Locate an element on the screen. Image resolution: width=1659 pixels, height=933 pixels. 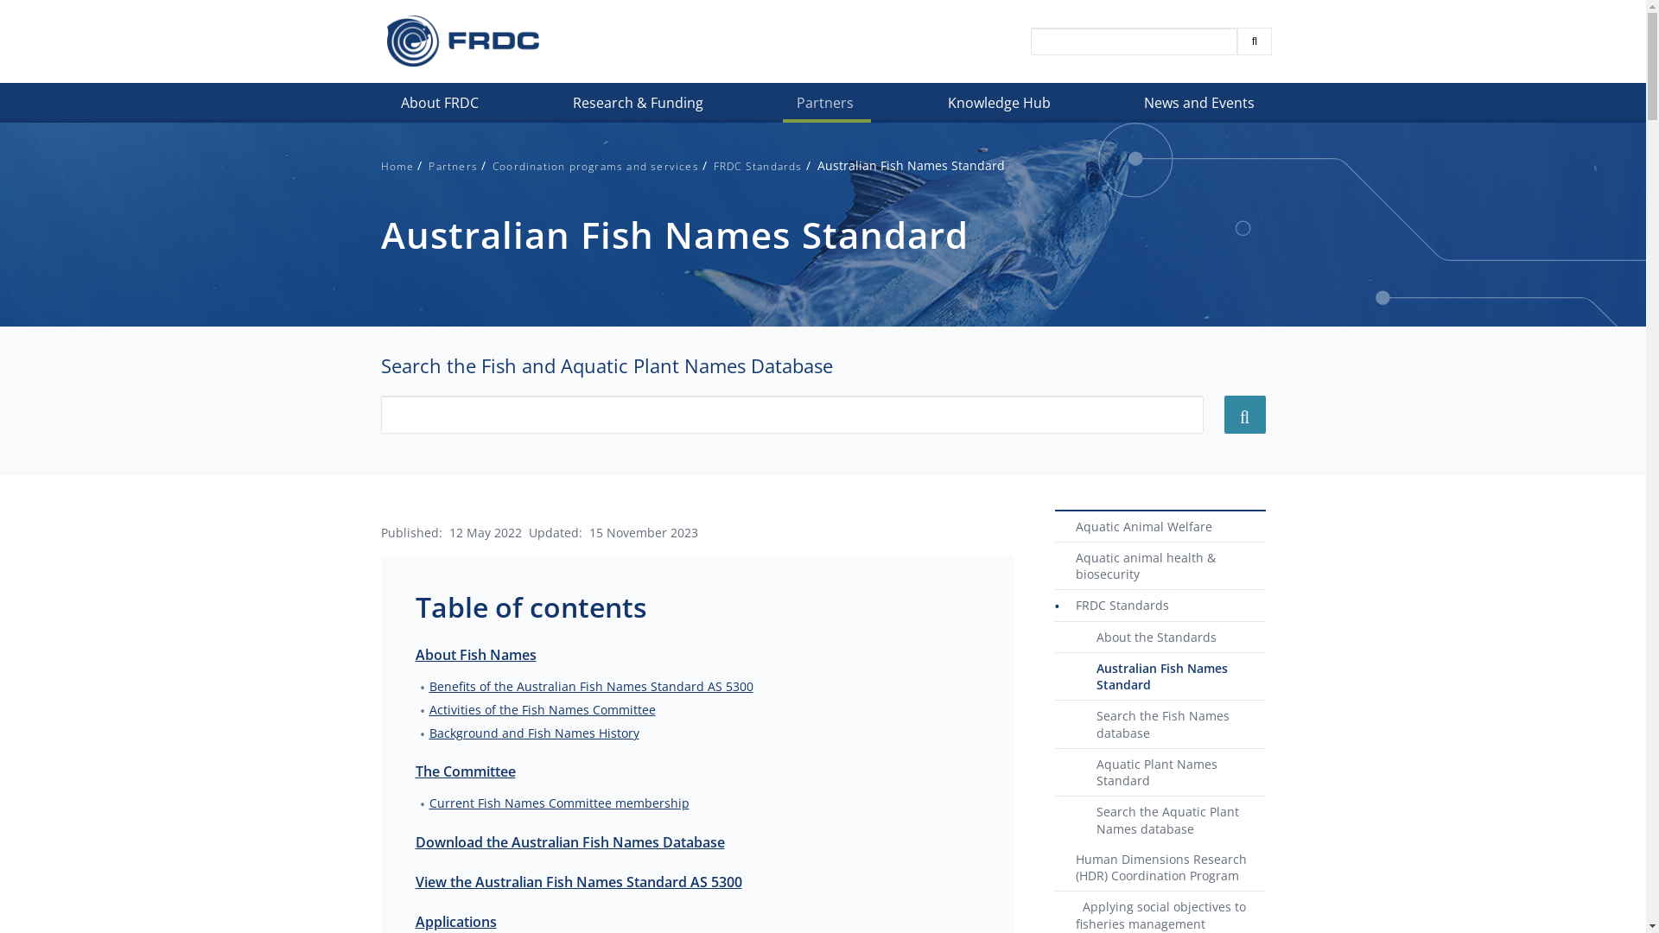
Search the Fish Names database is located at coordinates (1160, 725).